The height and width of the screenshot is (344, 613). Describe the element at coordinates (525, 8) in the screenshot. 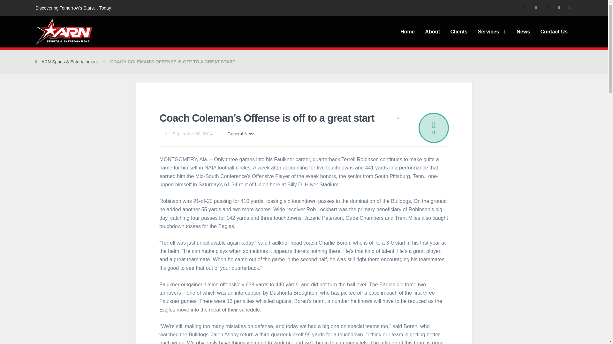

I see `RSS` at that location.